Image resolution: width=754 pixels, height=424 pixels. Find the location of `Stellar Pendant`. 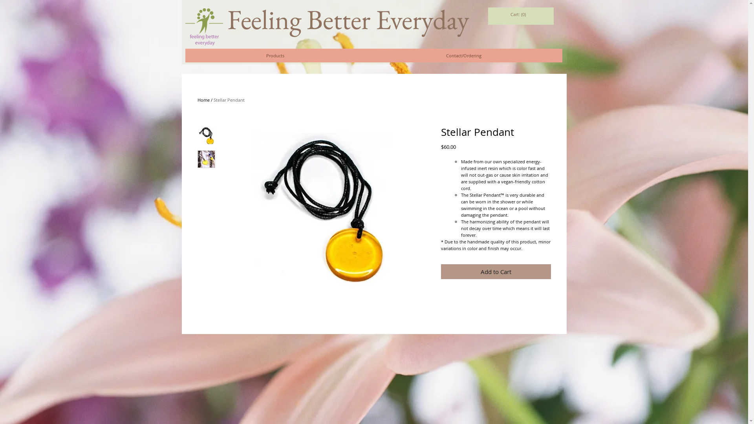

Stellar Pendant is located at coordinates (229, 100).